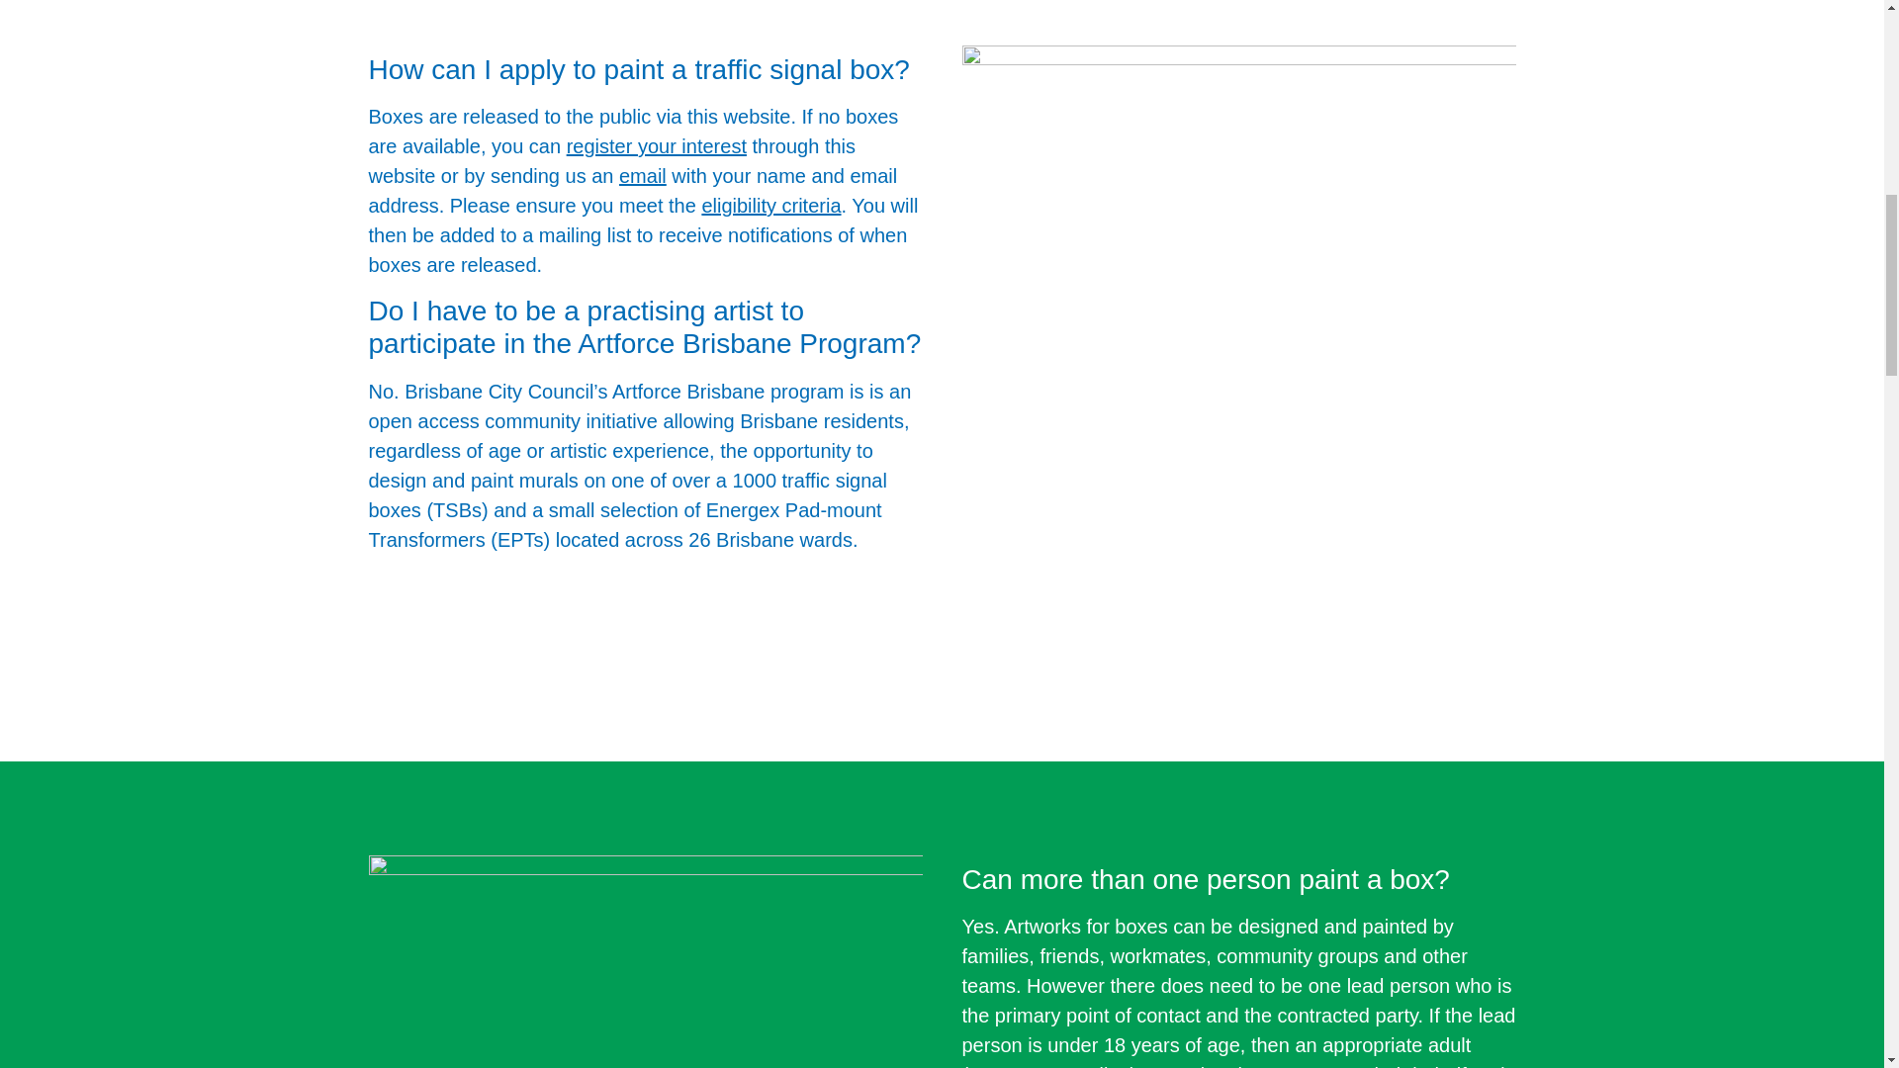 This screenshot has height=1068, width=1899. Describe the element at coordinates (656, 146) in the screenshot. I see `register your interest` at that location.